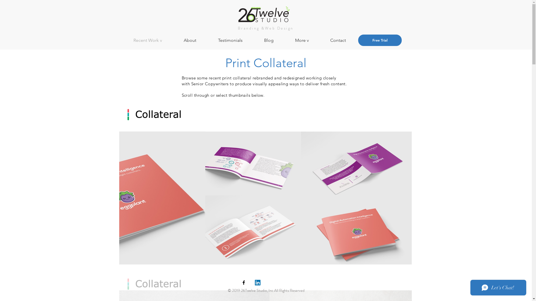 The image size is (536, 301). I want to click on Blog, so click(275, 40).